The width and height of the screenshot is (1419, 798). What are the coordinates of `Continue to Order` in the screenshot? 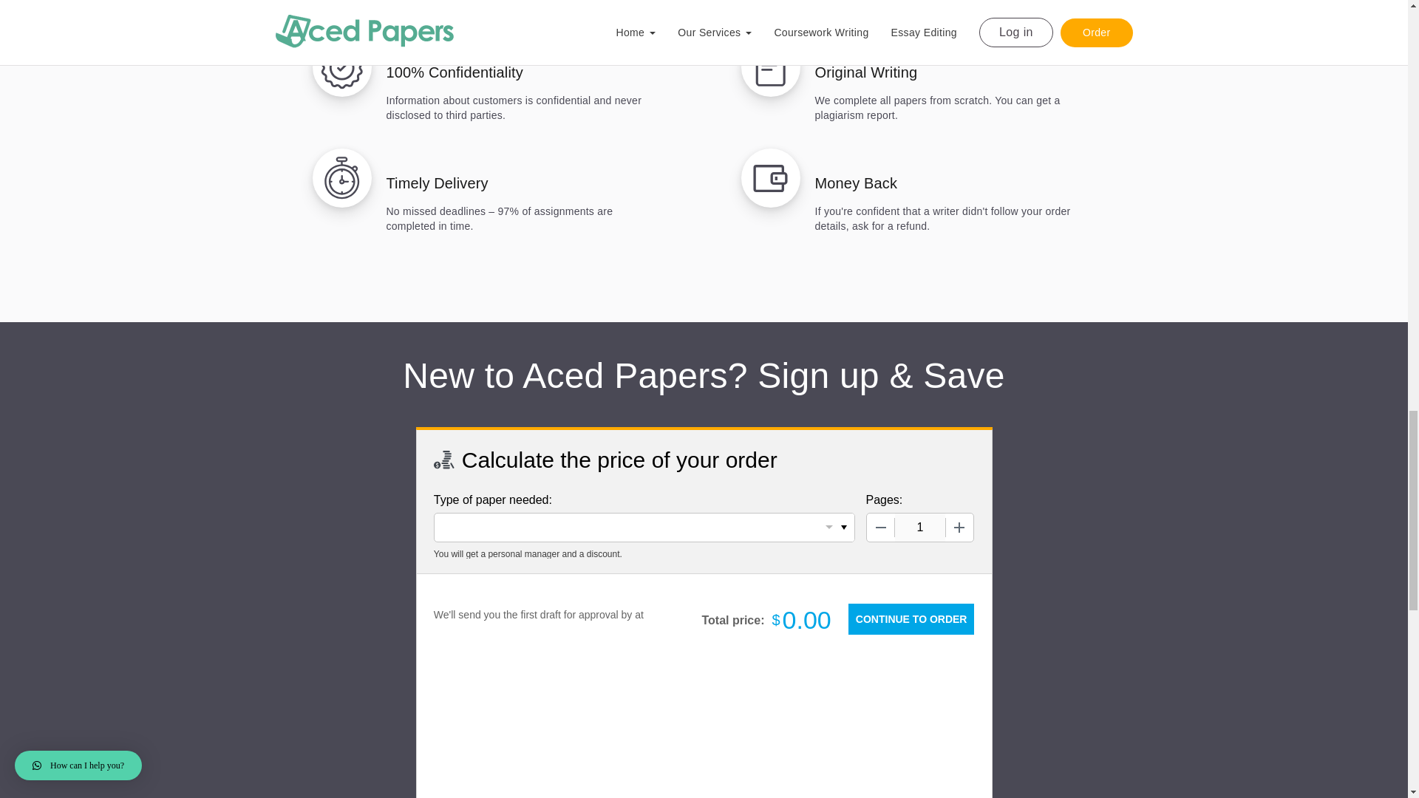 It's located at (911, 618).